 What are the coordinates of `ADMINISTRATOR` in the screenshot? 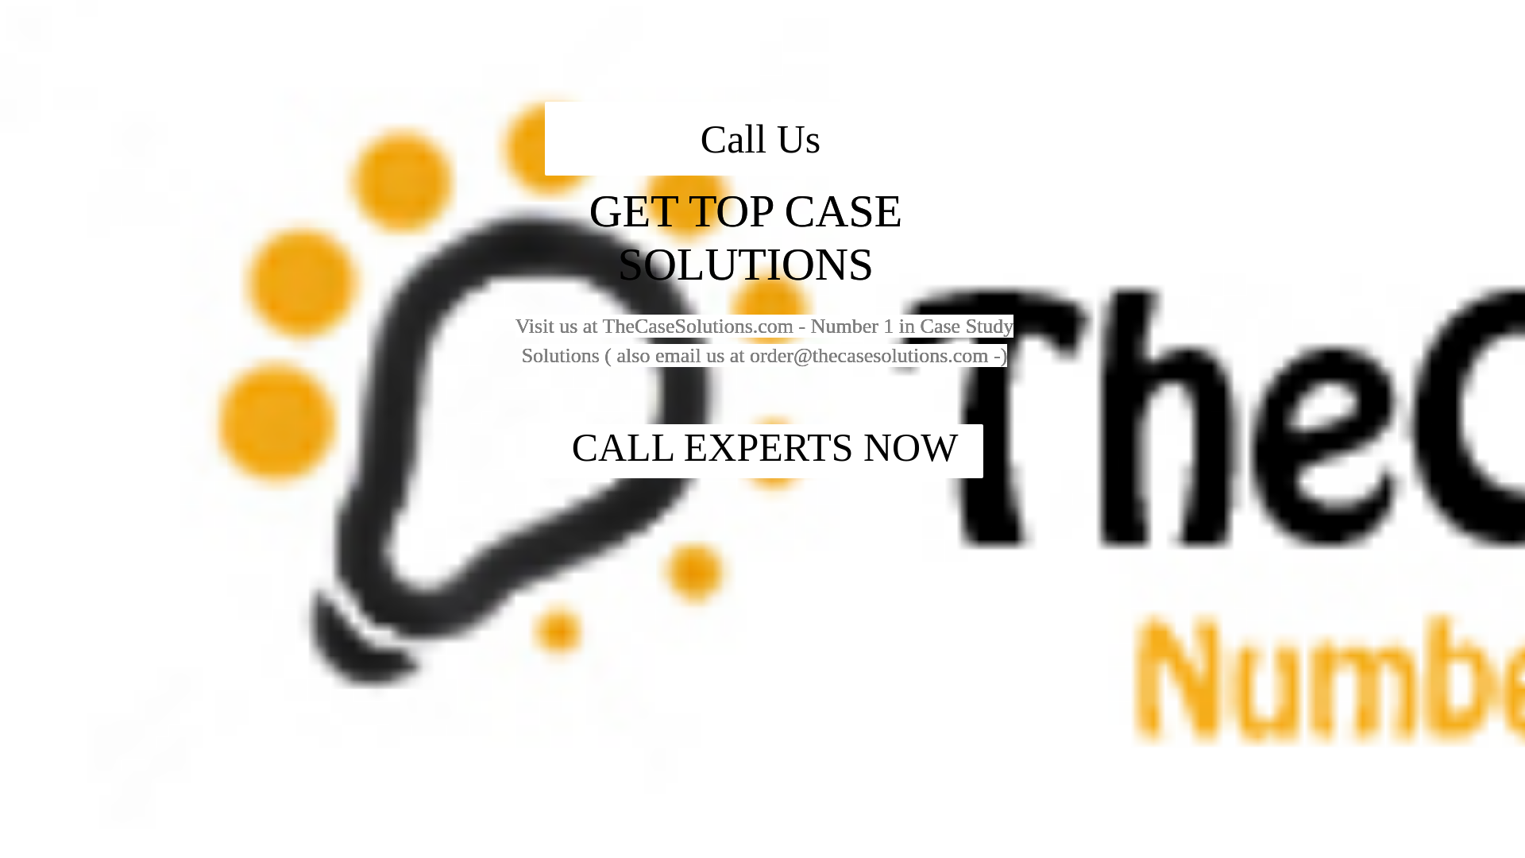 It's located at (437, 86).